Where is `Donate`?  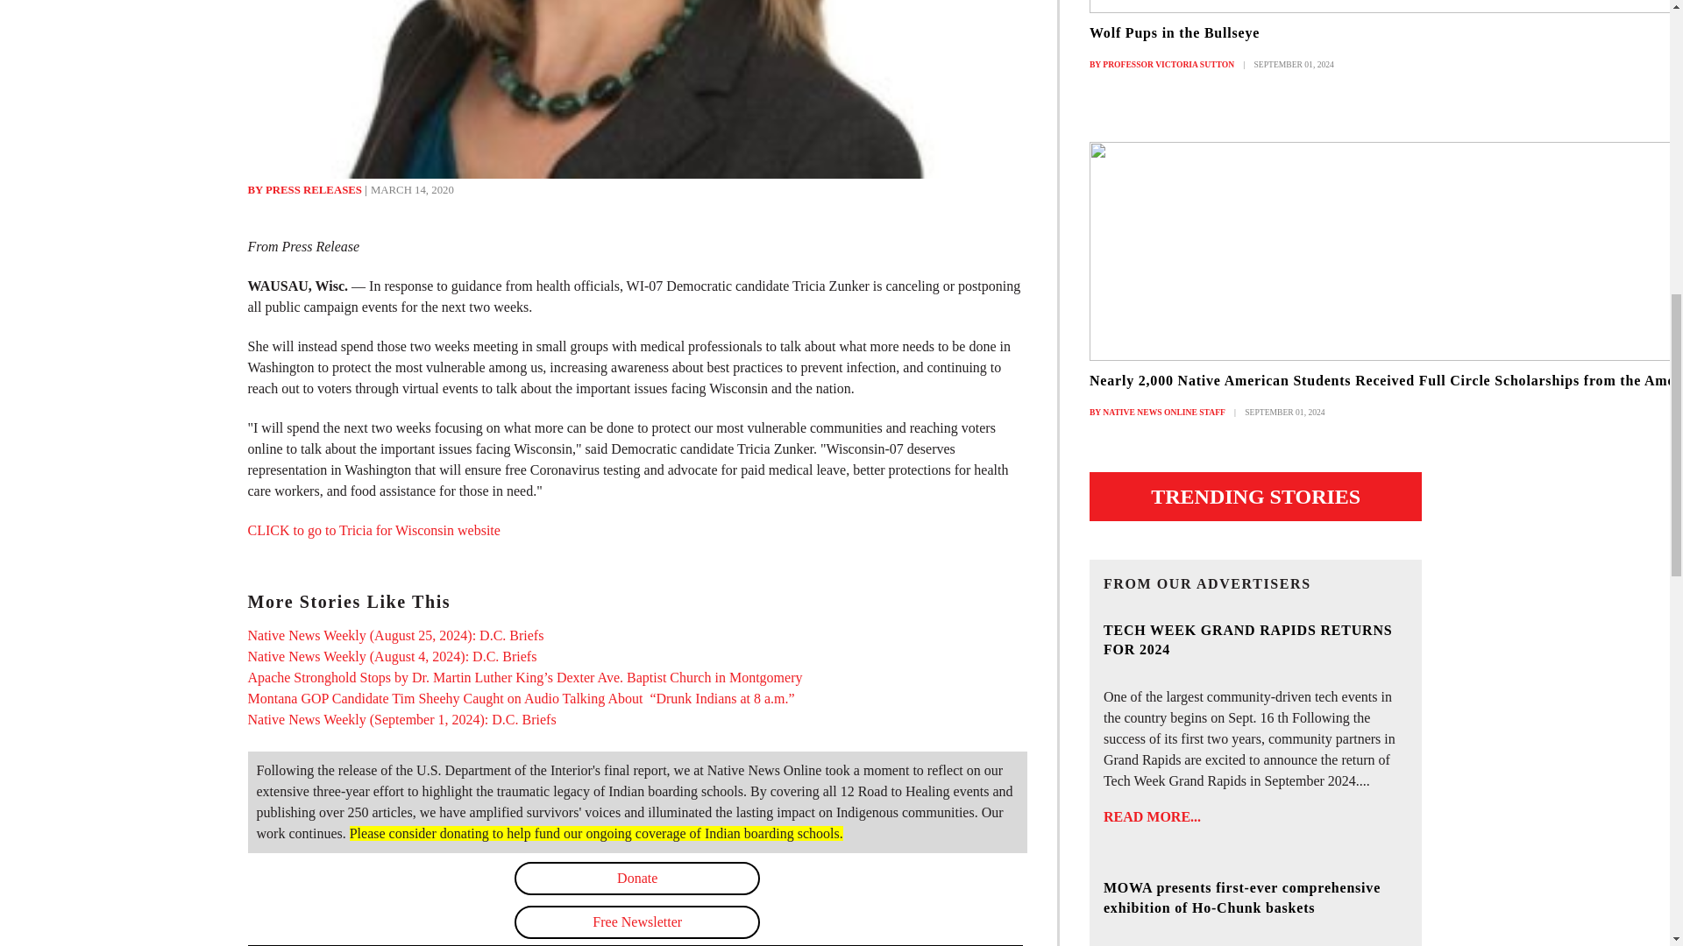 Donate is located at coordinates (637, 878).